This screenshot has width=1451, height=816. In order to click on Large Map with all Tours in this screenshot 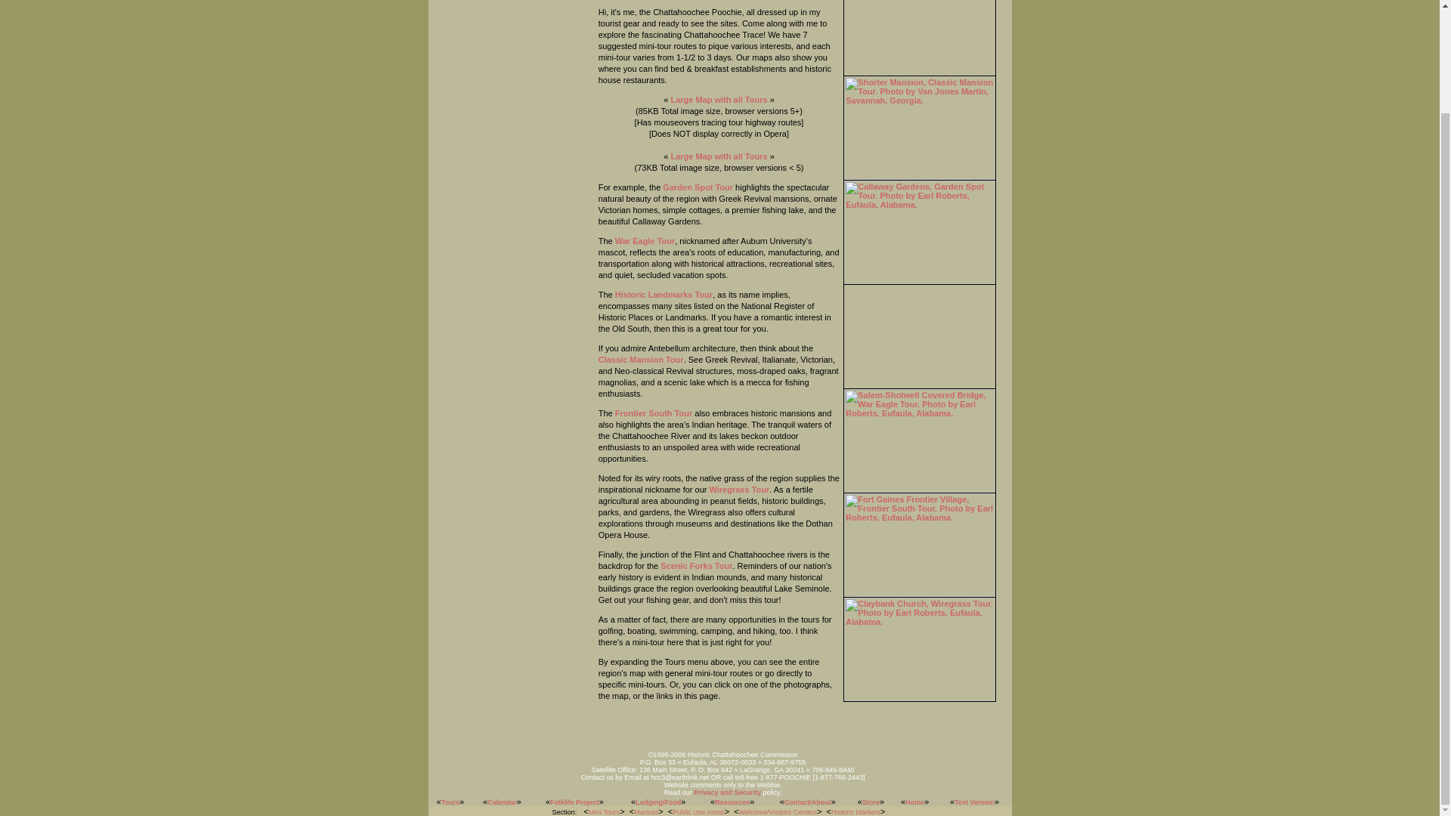, I will do `click(719, 100)`.